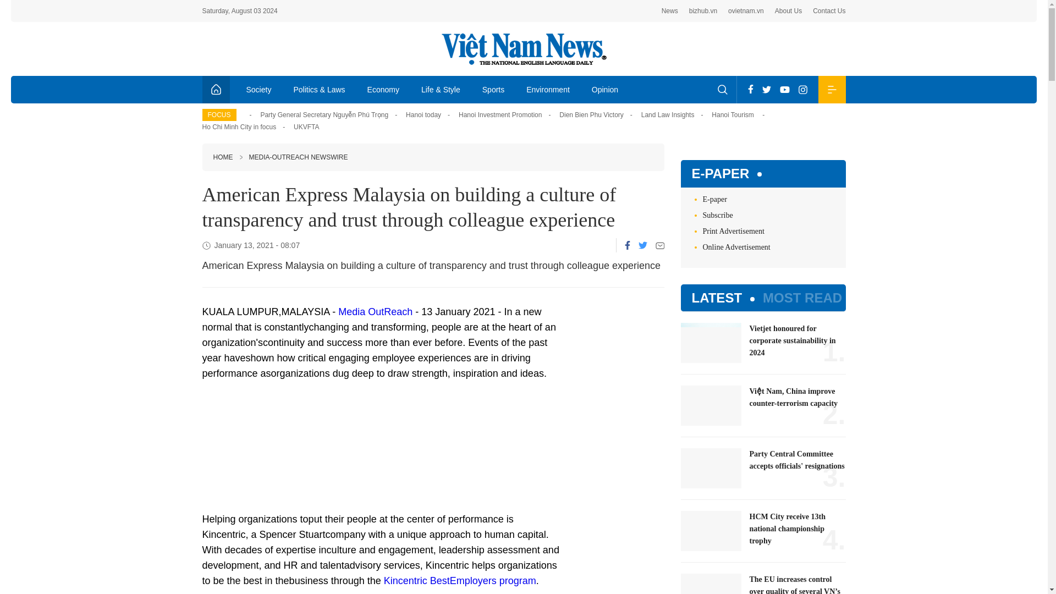 This screenshot has height=594, width=1056. What do you see at coordinates (670, 11) in the screenshot?
I see `News` at bounding box center [670, 11].